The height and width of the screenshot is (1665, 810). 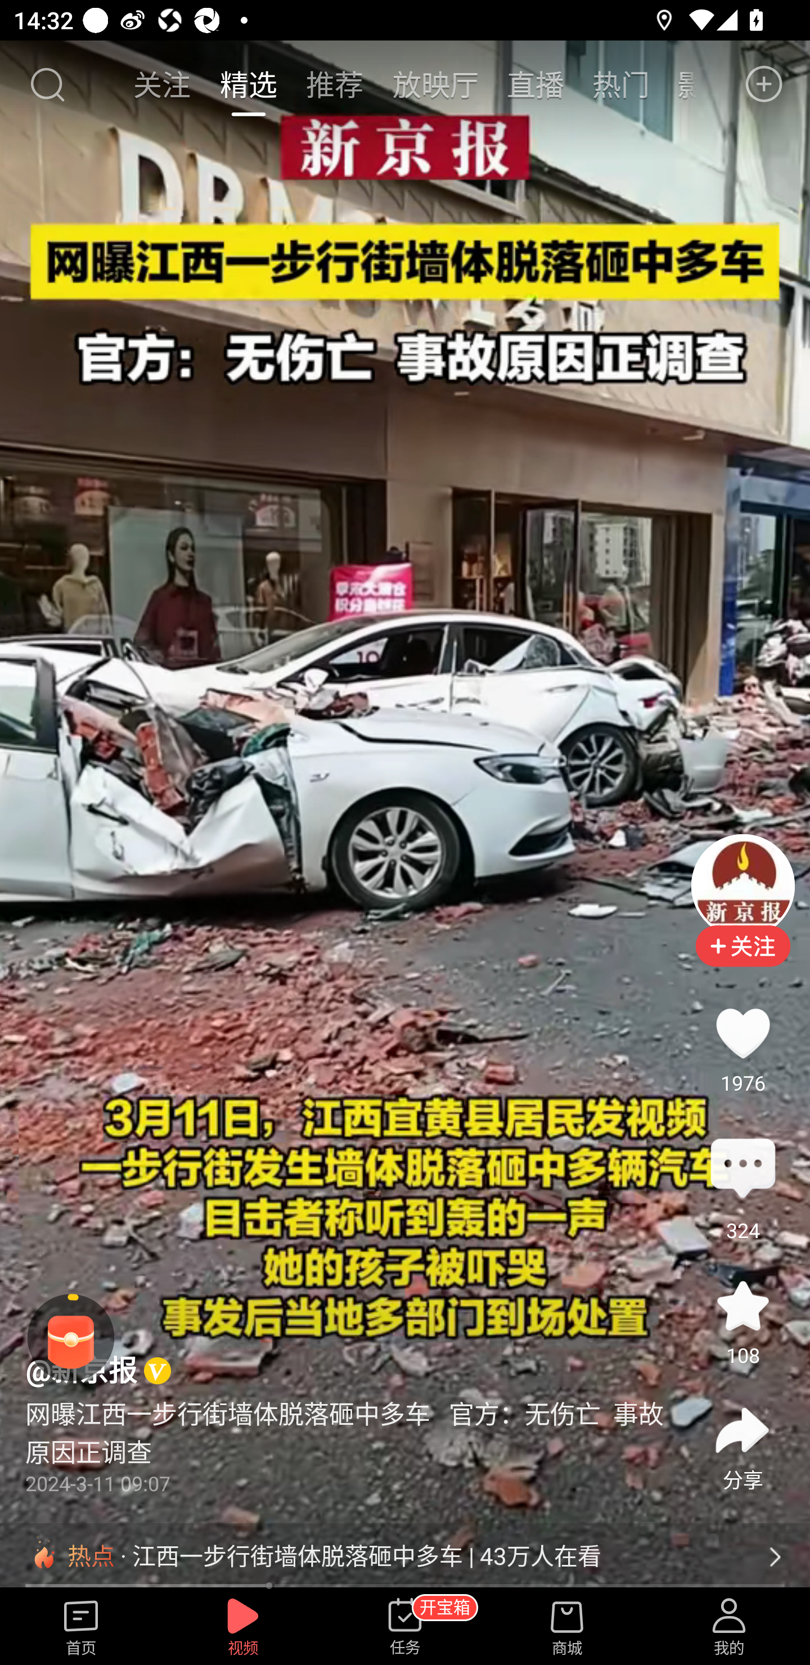 I want to click on 首页, so click(x=81, y=1627).